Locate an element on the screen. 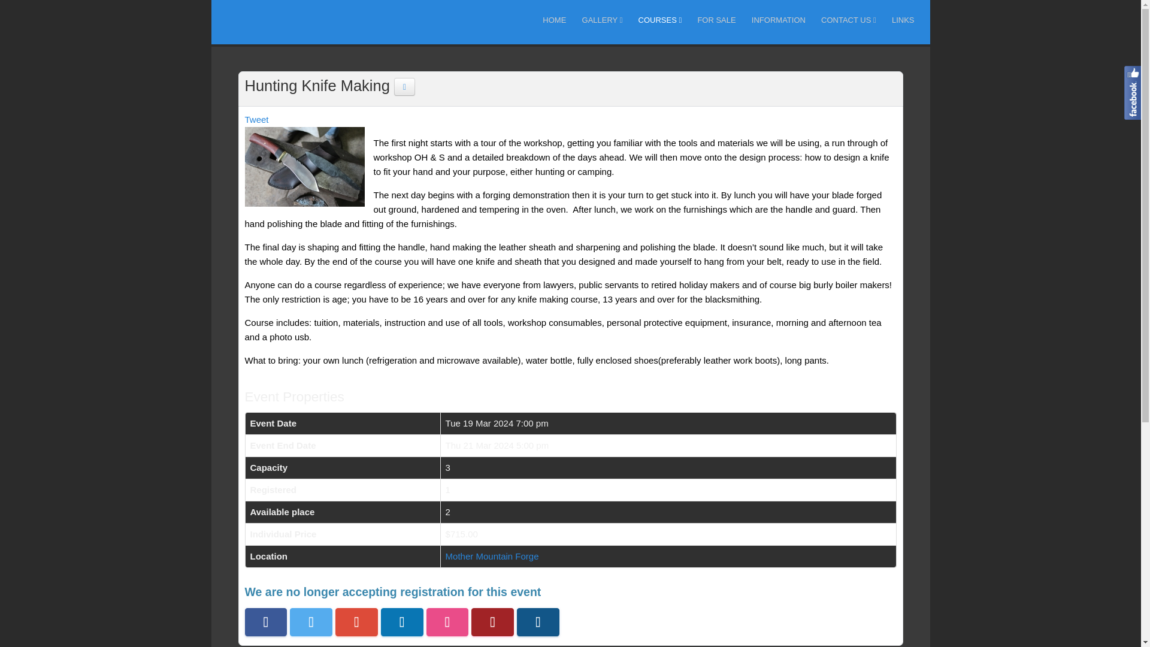 Image resolution: width=1150 pixels, height=647 pixels. COURSES is located at coordinates (660, 20).